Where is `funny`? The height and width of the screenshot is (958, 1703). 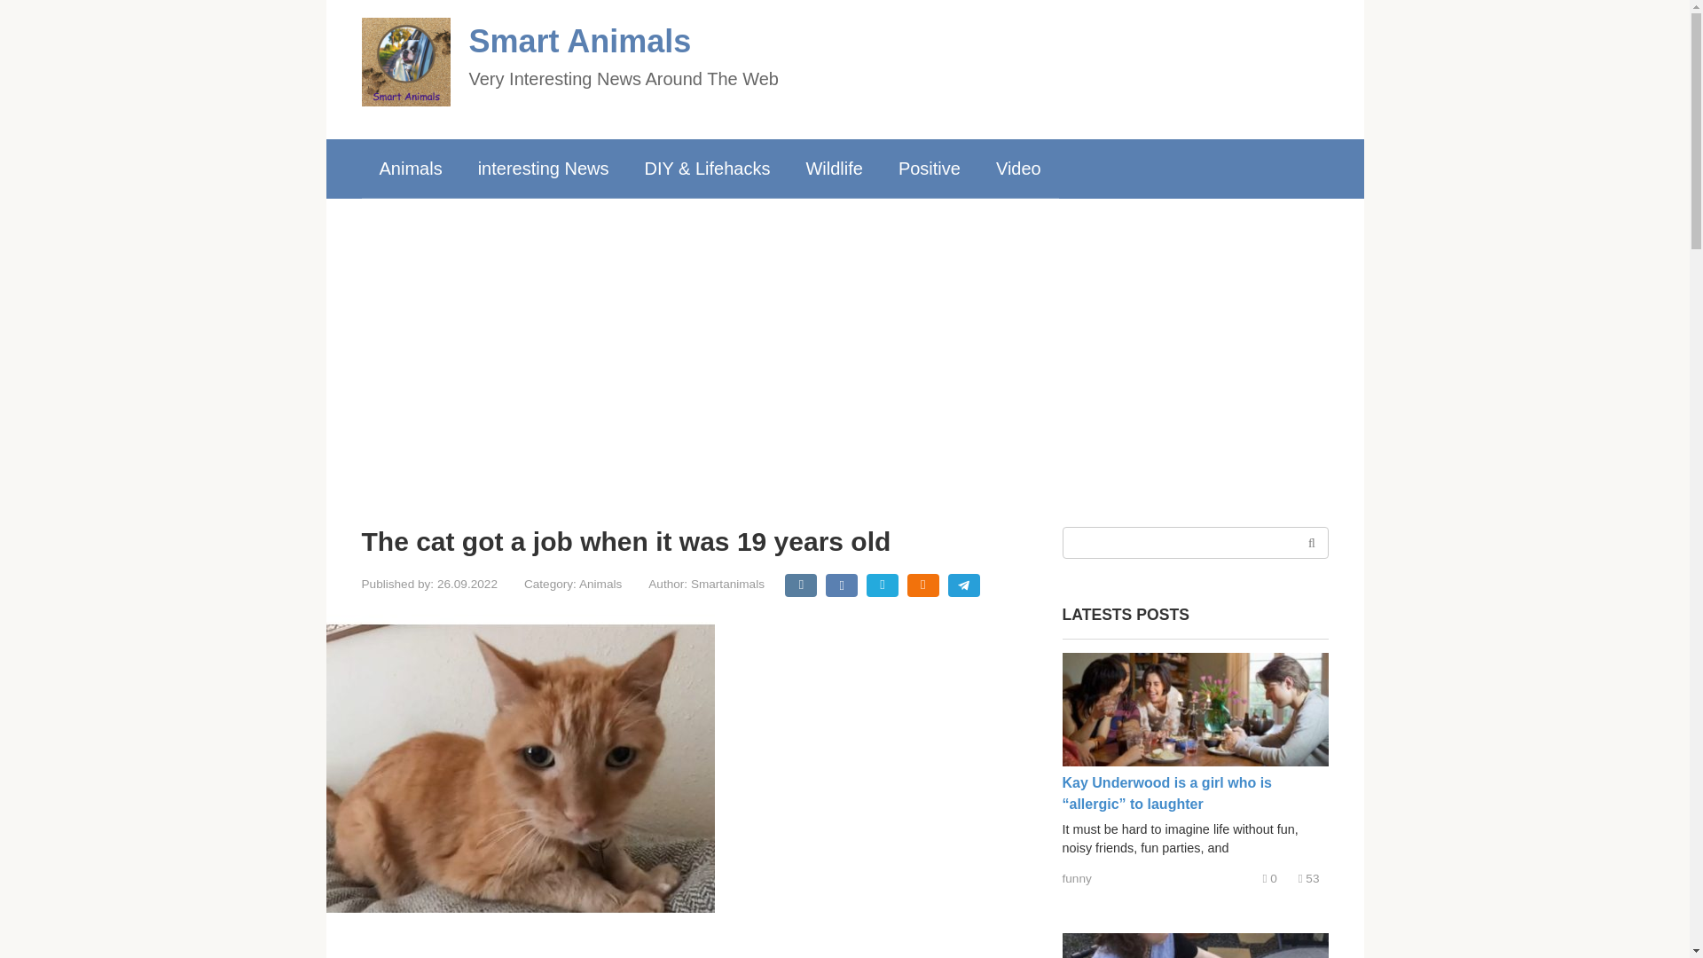
funny is located at coordinates (1077, 878).